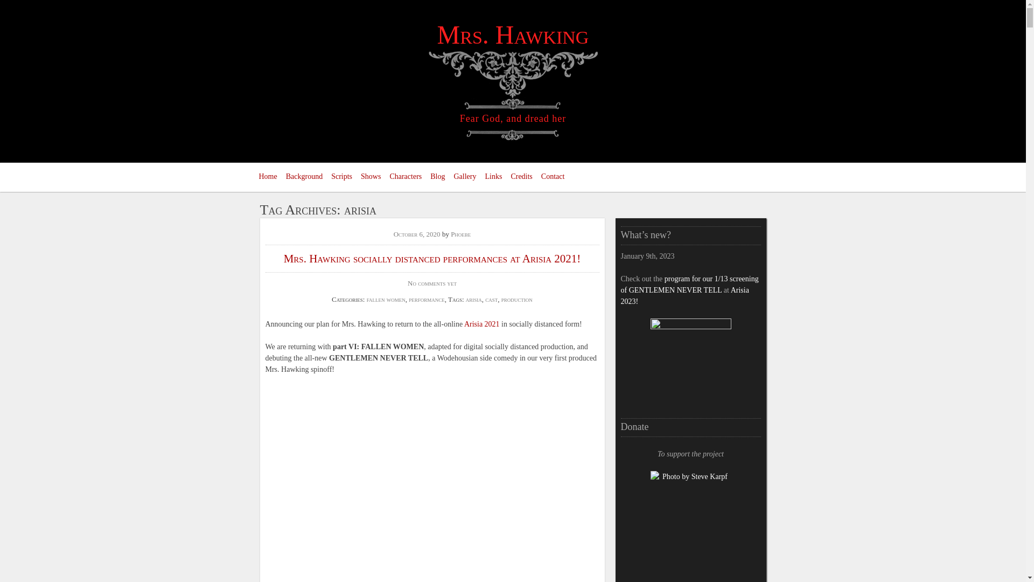 The image size is (1034, 582). What do you see at coordinates (464, 177) in the screenshot?
I see `Gallery` at bounding box center [464, 177].